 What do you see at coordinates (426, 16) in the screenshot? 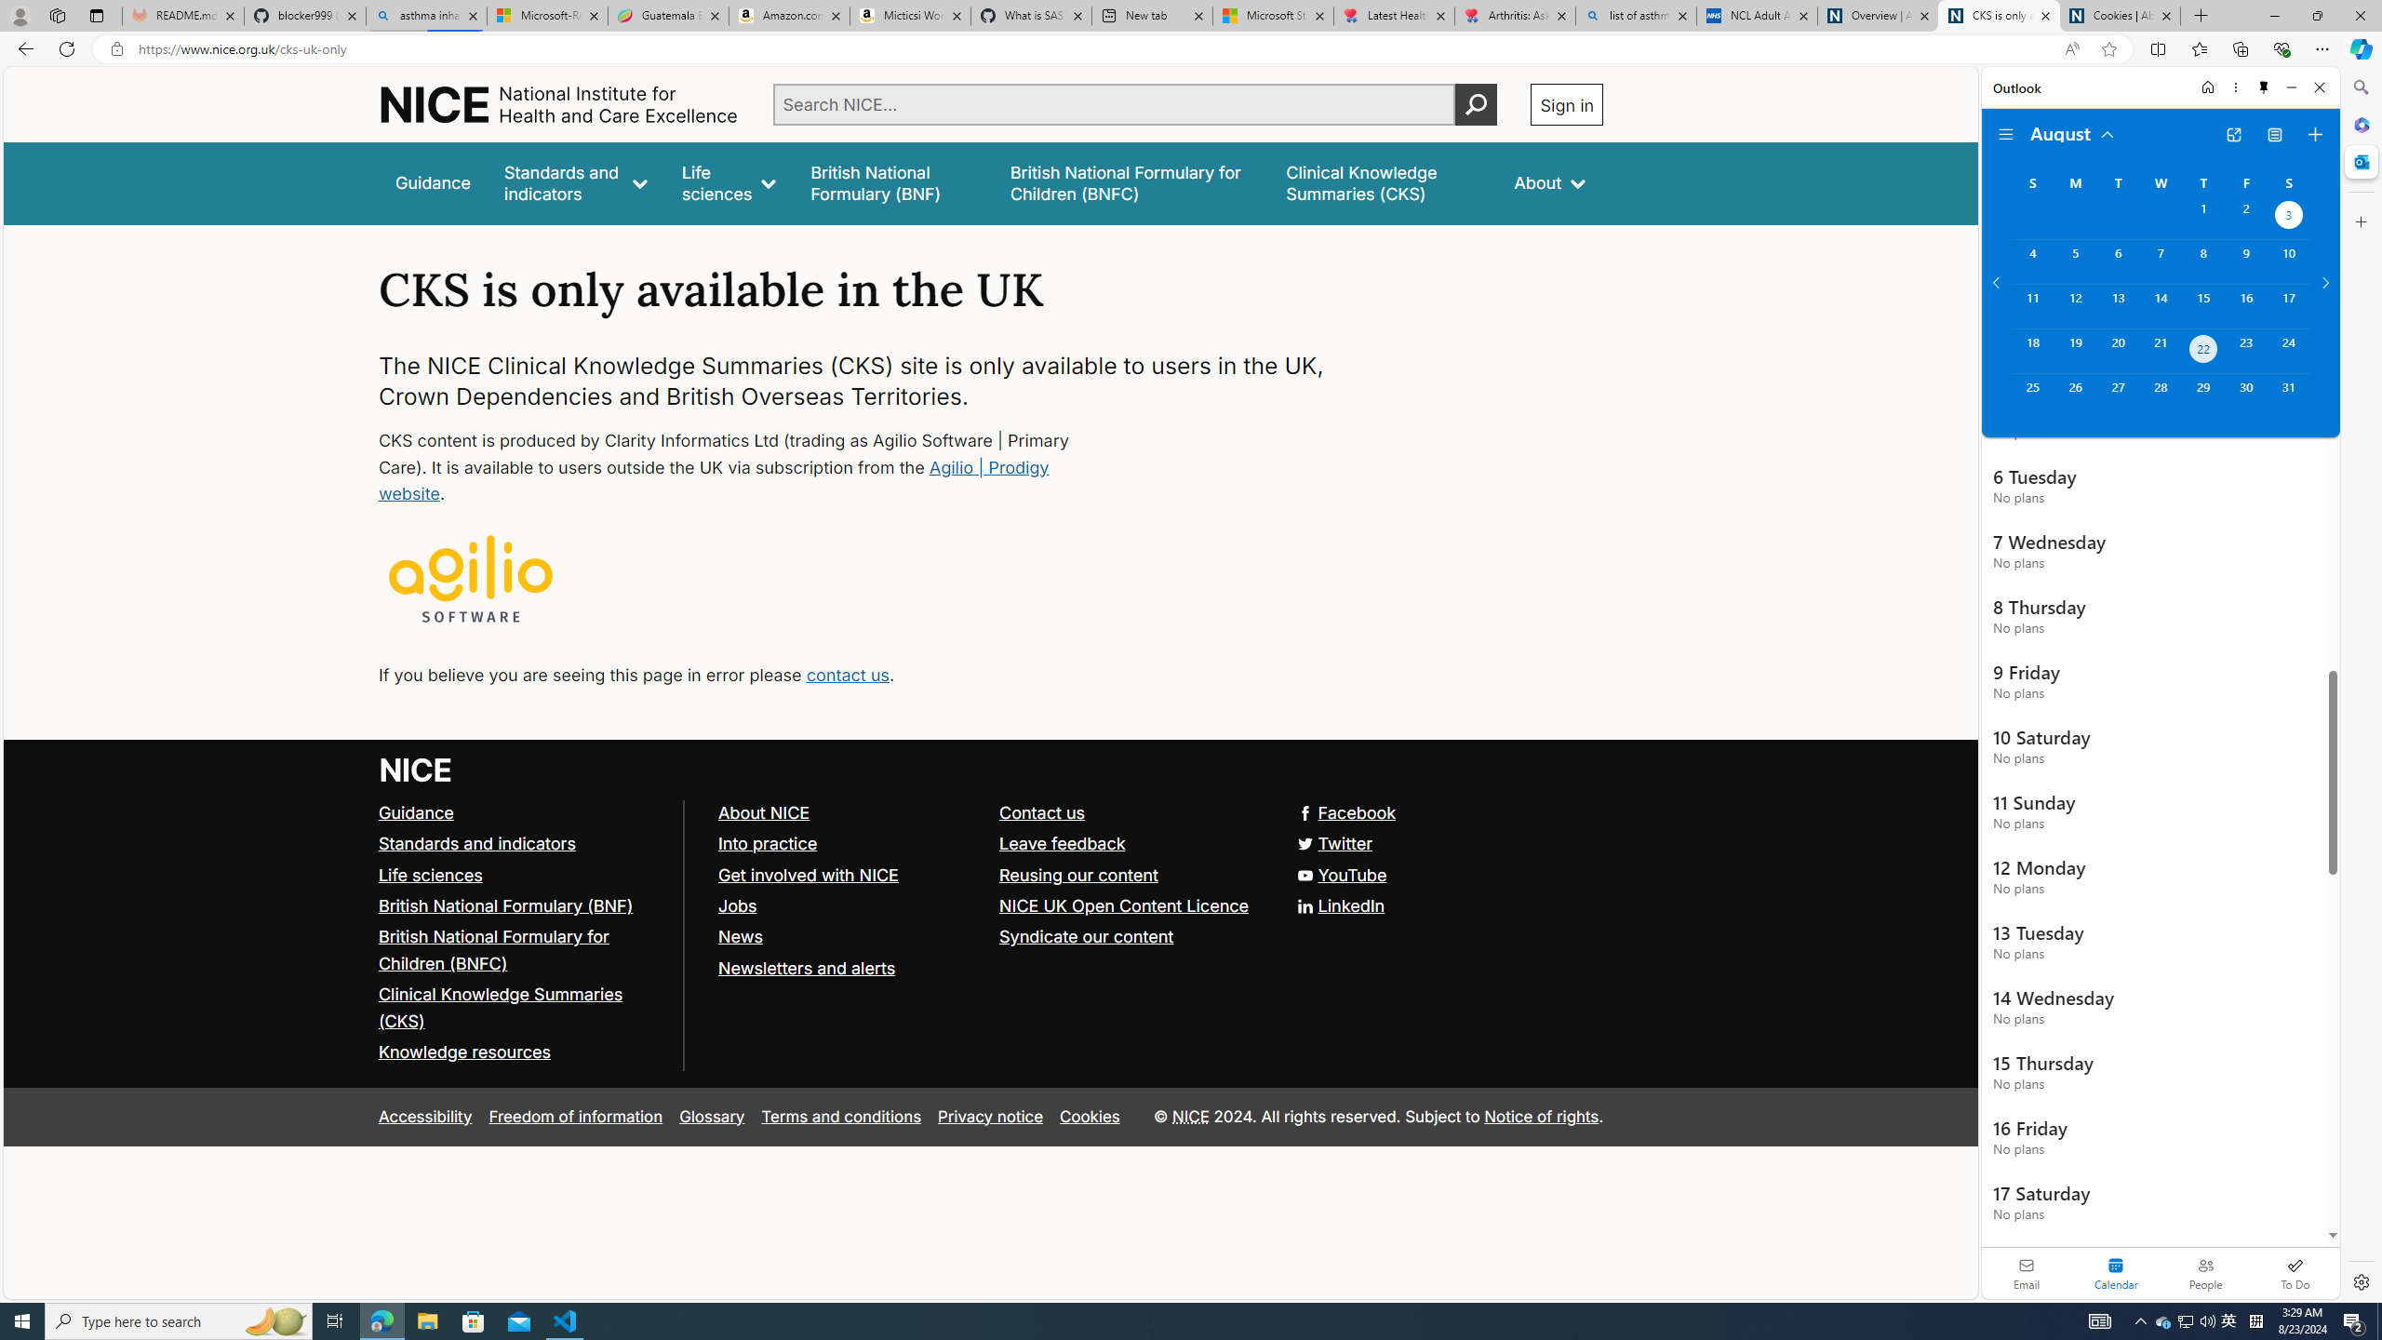
I see `asthma inhaler - Search` at bounding box center [426, 16].